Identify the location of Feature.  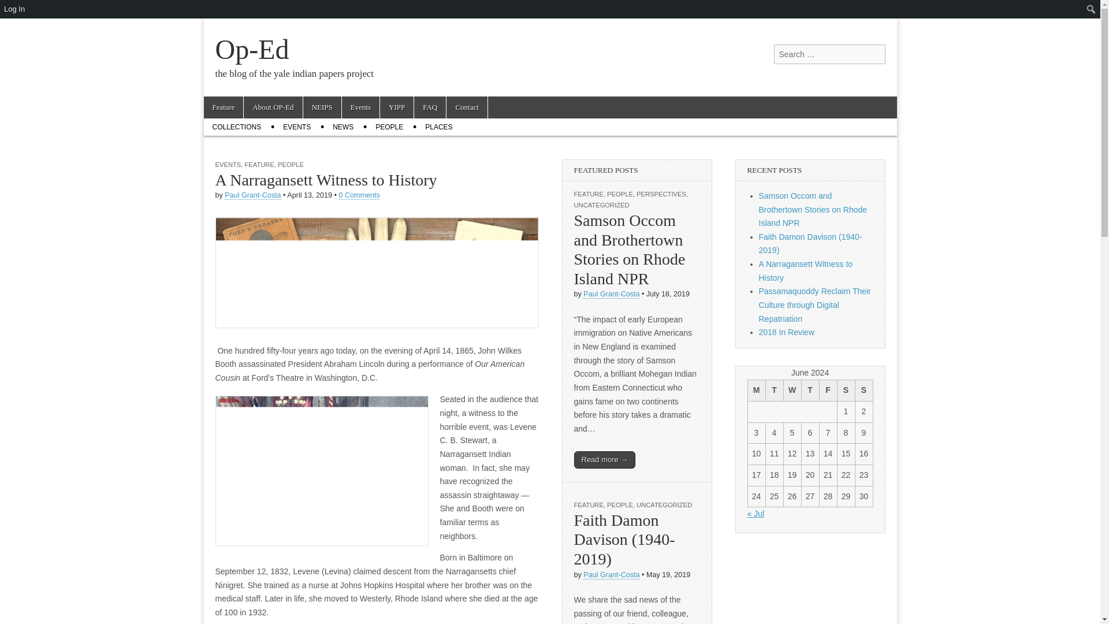
(223, 107).